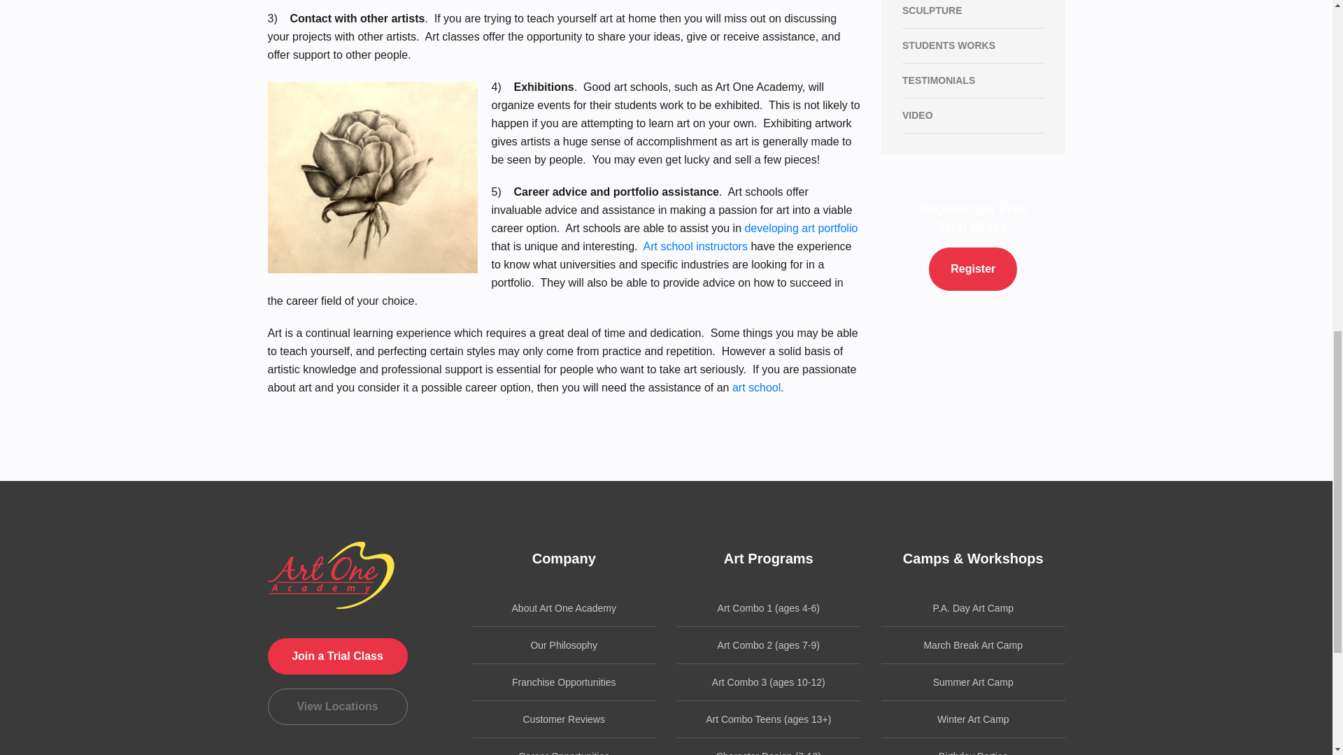 This screenshot has height=755, width=1343. Describe the element at coordinates (372, 177) in the screenshot. I see `Alan - Rose` at that location.